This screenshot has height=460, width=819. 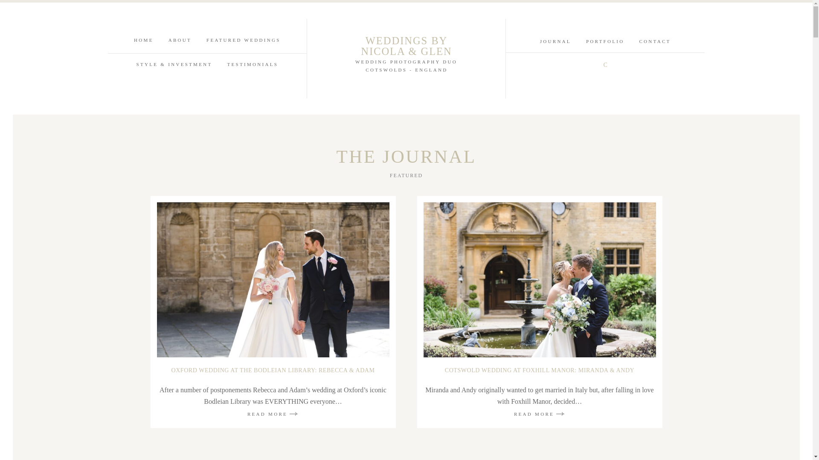 What do you see at coordinates (144, 40) in the screenshot?
I see `HOME` at bounding box center [144, 40].